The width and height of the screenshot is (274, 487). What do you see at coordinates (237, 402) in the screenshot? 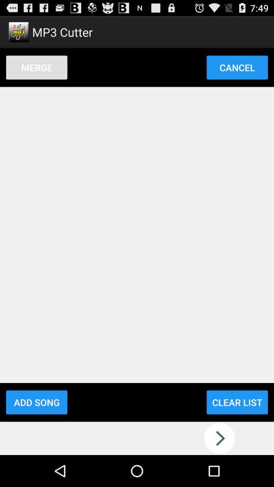
I see `open the button next to add song button` at bounding box center [237, 402].